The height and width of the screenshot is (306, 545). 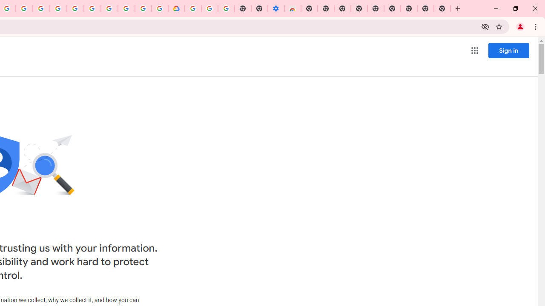 I want to click on Sign in - Google Accounts, so click(x=193, y=8).